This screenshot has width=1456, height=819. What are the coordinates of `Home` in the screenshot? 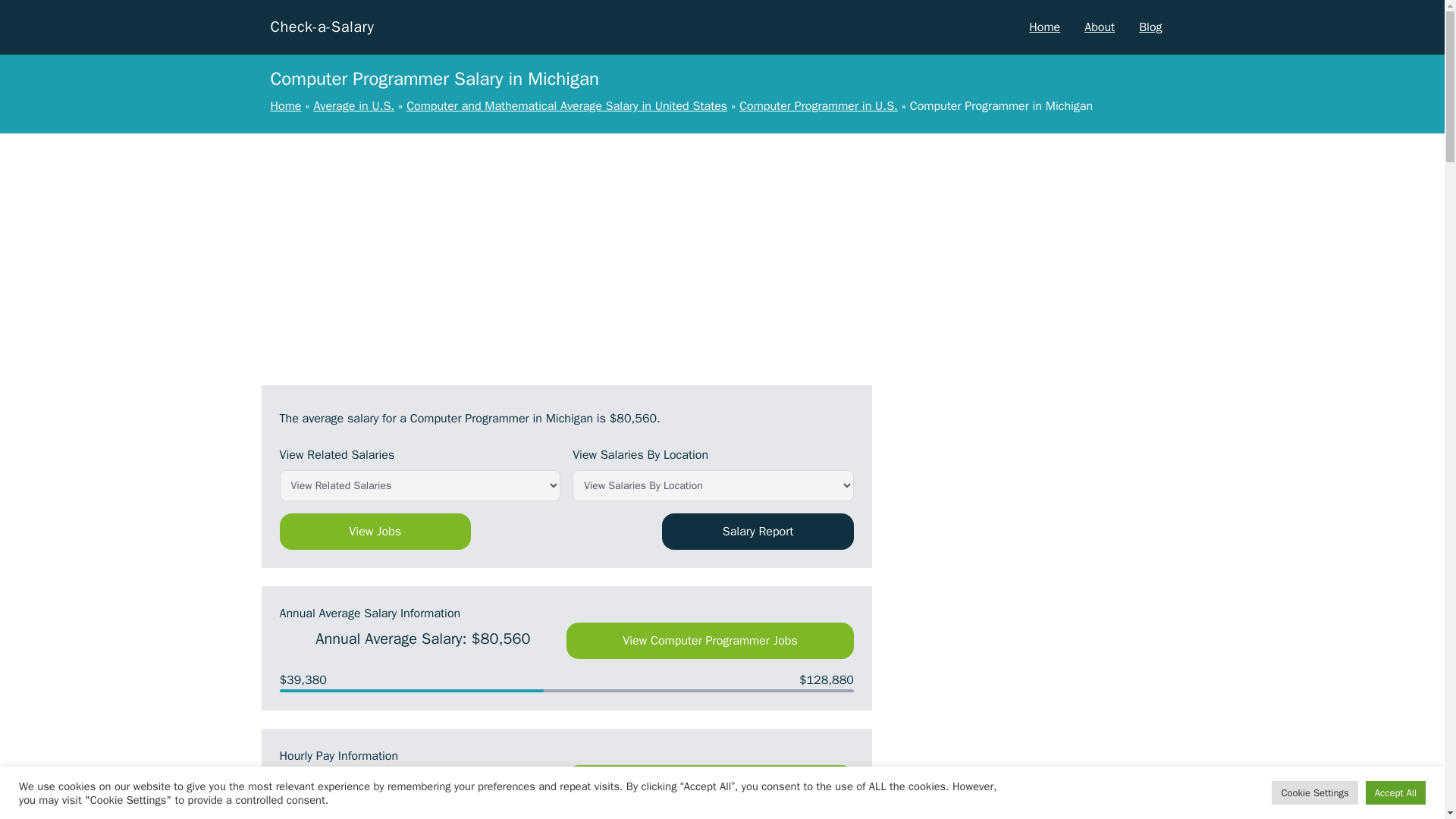 It's located at (1044, 27).